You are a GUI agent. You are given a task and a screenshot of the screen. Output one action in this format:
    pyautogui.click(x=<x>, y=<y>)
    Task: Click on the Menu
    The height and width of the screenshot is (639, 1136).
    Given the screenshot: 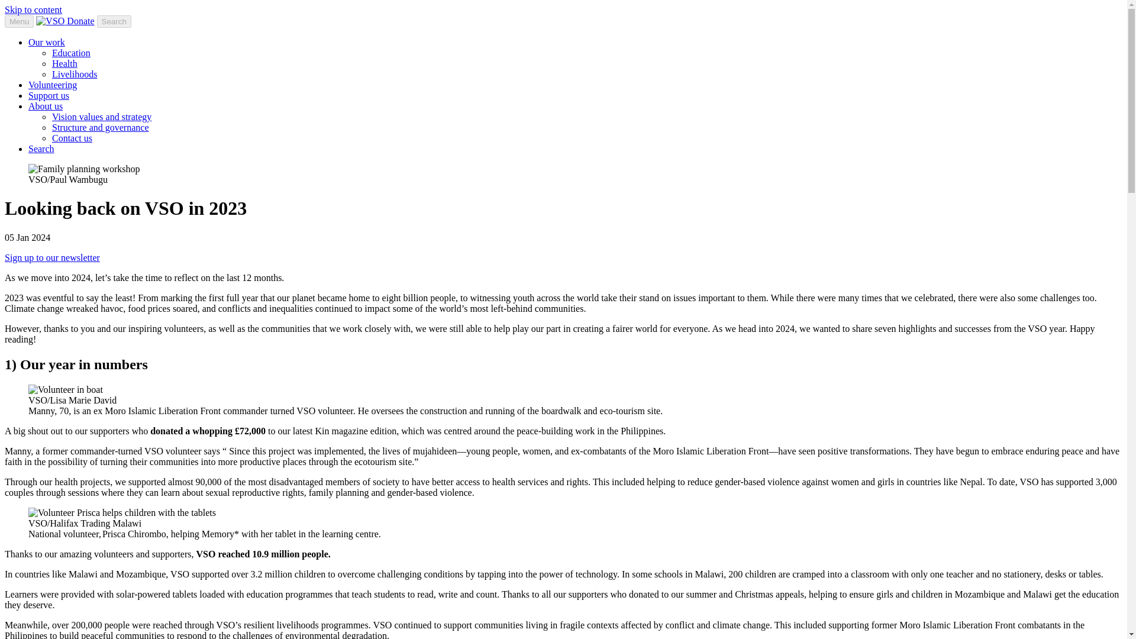 What is the action you would take?
    pyautogui.click(x=19, y=21)
    